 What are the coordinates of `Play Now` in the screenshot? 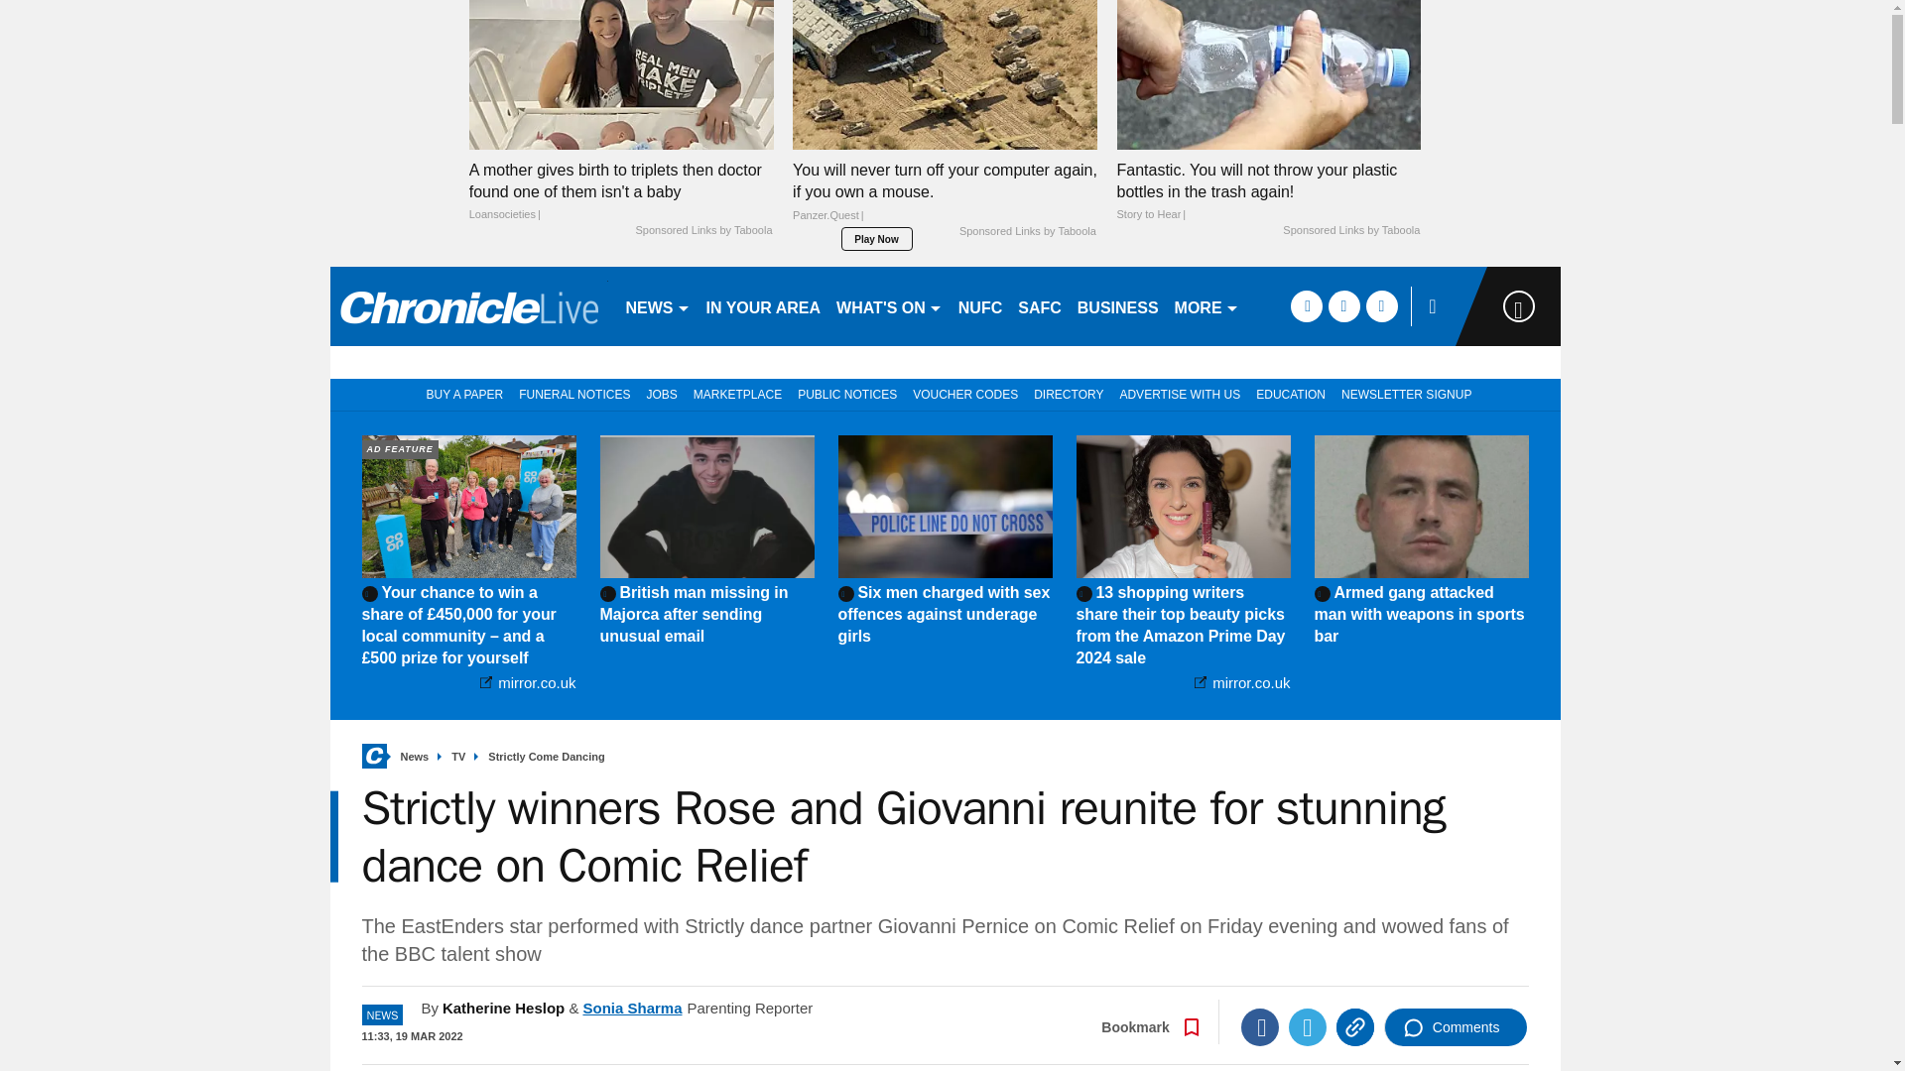 It's located at (877, 238).